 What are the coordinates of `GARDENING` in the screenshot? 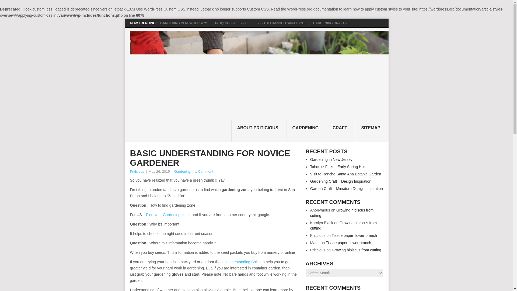 It's located at (306, 131).